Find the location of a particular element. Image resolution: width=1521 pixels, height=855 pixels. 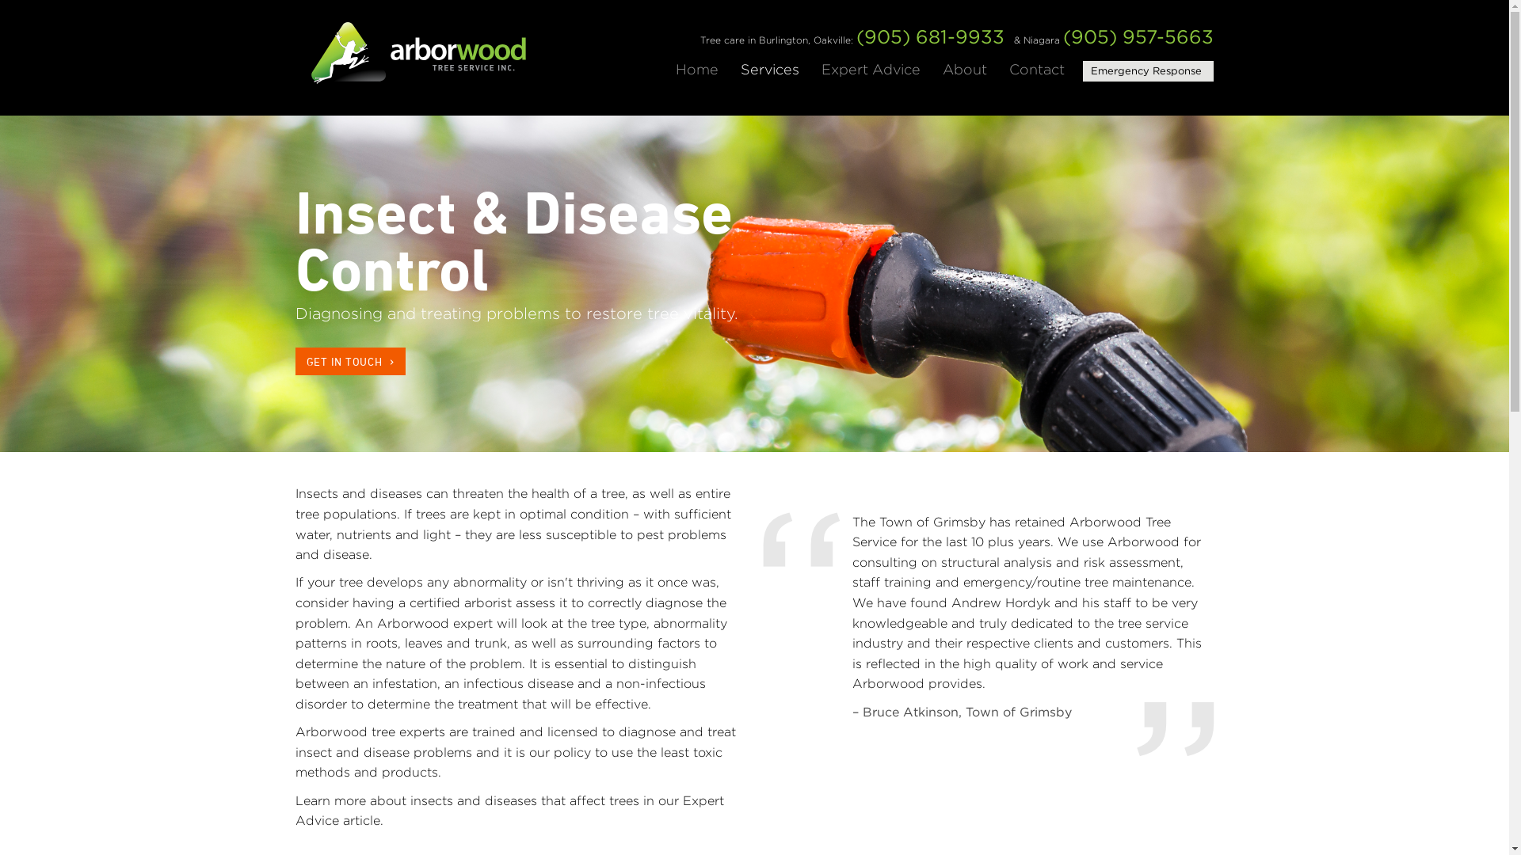

Services is located at coordinates (770, 70).